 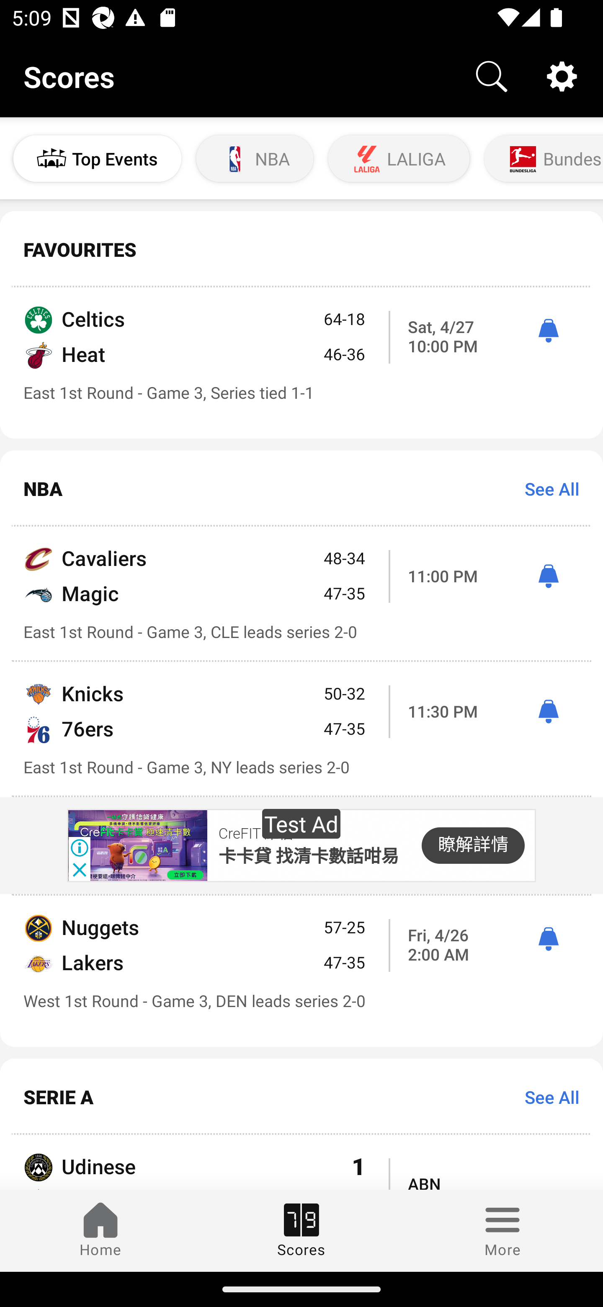 What do you see at coordinates (301, 488) in the screenshot?
I see `NBA See All` at bounding box center [301, 488].